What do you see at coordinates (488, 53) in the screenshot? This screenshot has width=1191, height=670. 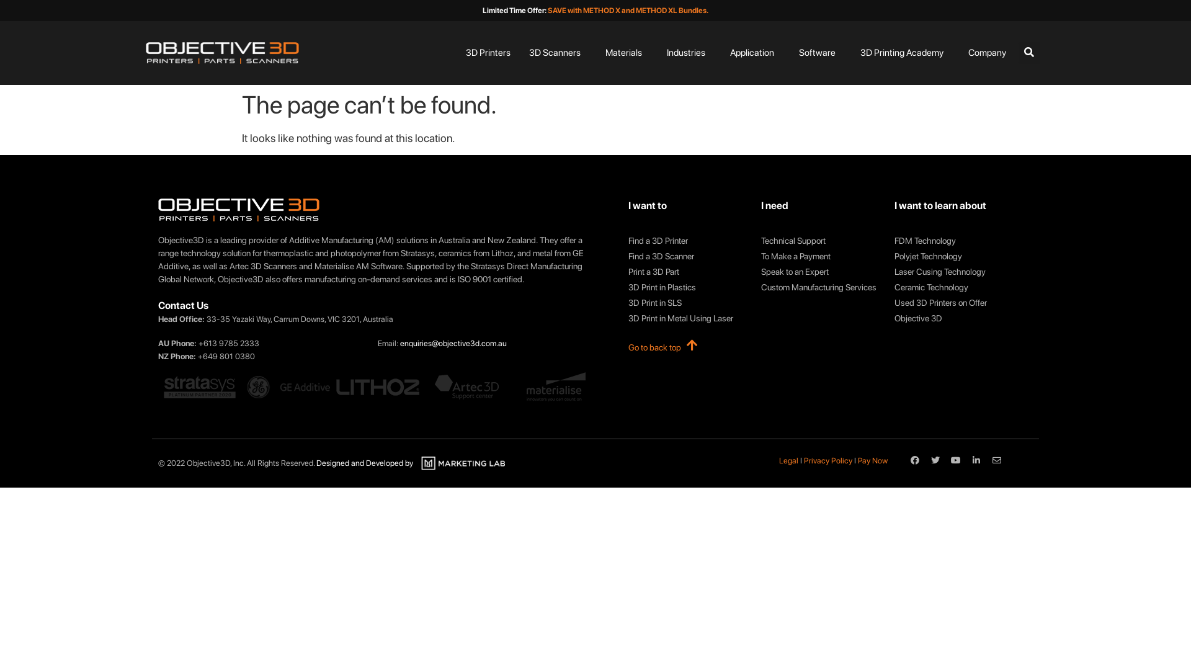 I see `3D Printers` at bounding box center [488, 53].